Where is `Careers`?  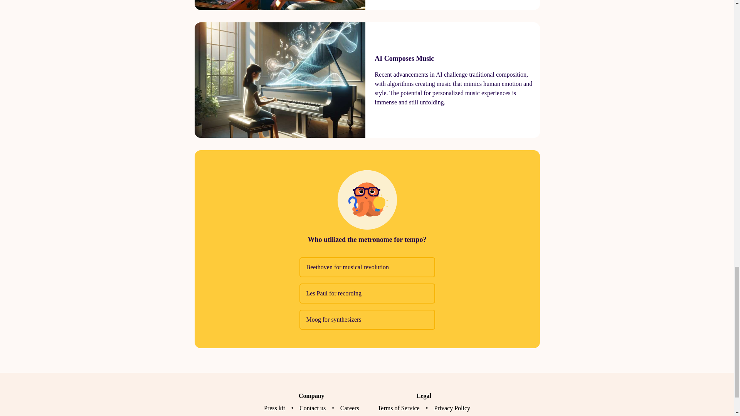
Careers is located at coordinates (350, 408).